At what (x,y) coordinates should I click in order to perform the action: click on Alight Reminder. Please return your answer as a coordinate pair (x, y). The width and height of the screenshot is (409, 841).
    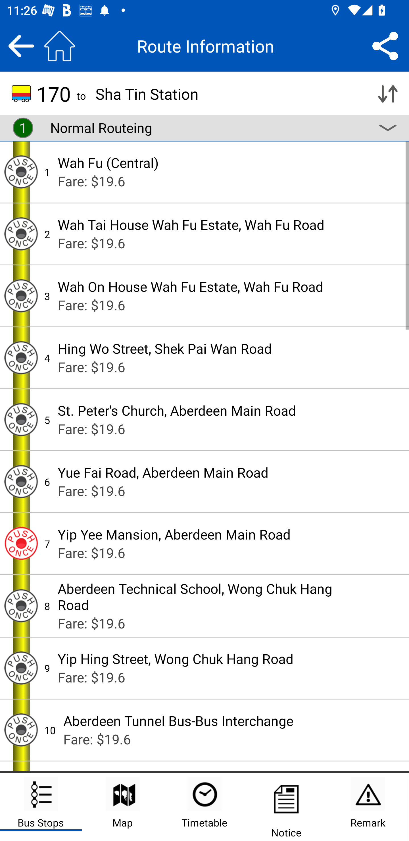
    Looking at the image, I should click on (21, 295).